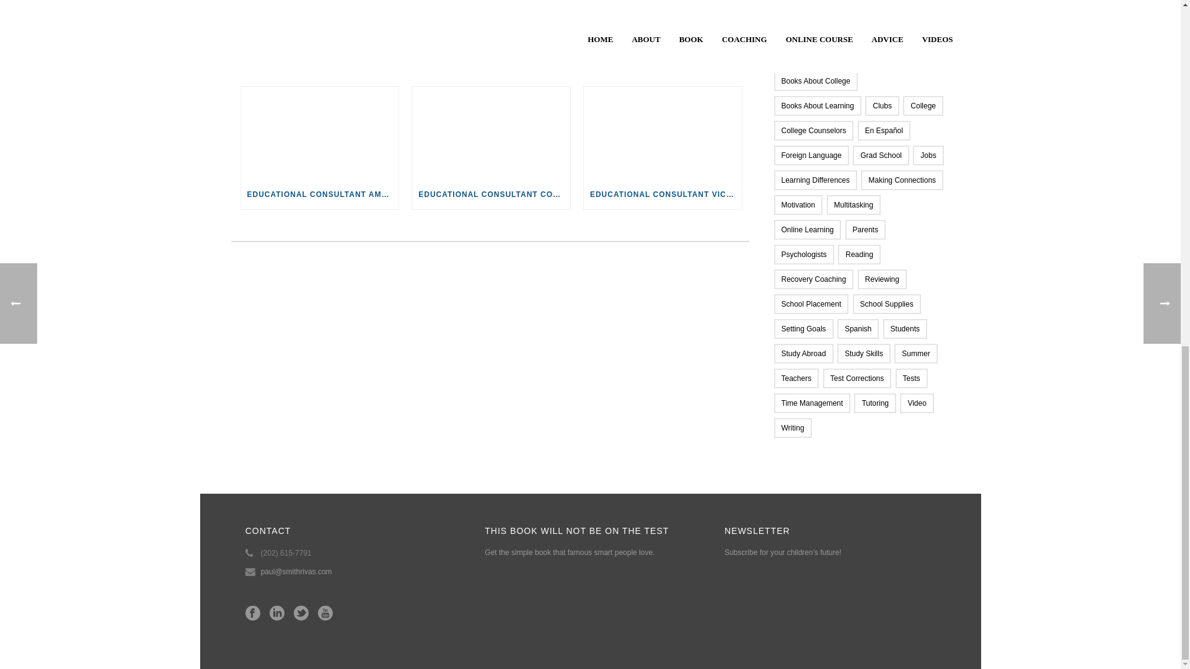 This screenshot has width=1190, height=669. I want to click on Get smarter by following us on linkedin, so click(276, 614).